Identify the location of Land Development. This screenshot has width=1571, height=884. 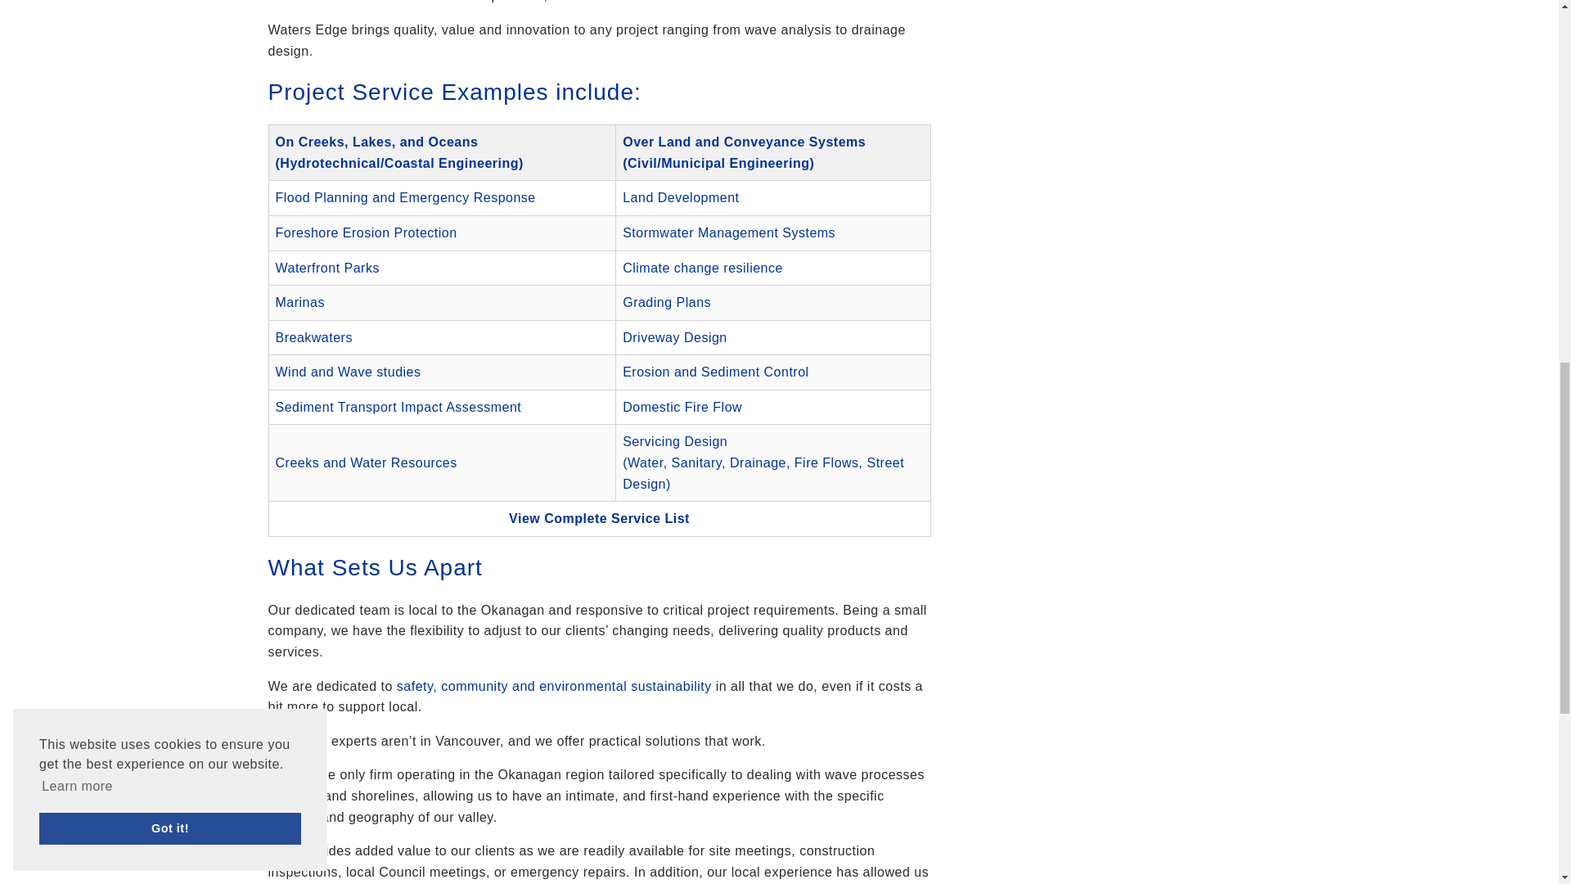
(680, 197).